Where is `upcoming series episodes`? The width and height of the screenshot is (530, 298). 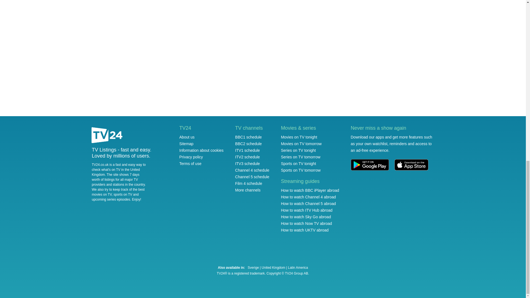 upcoming series episodes is located at coordinates (111, 199).